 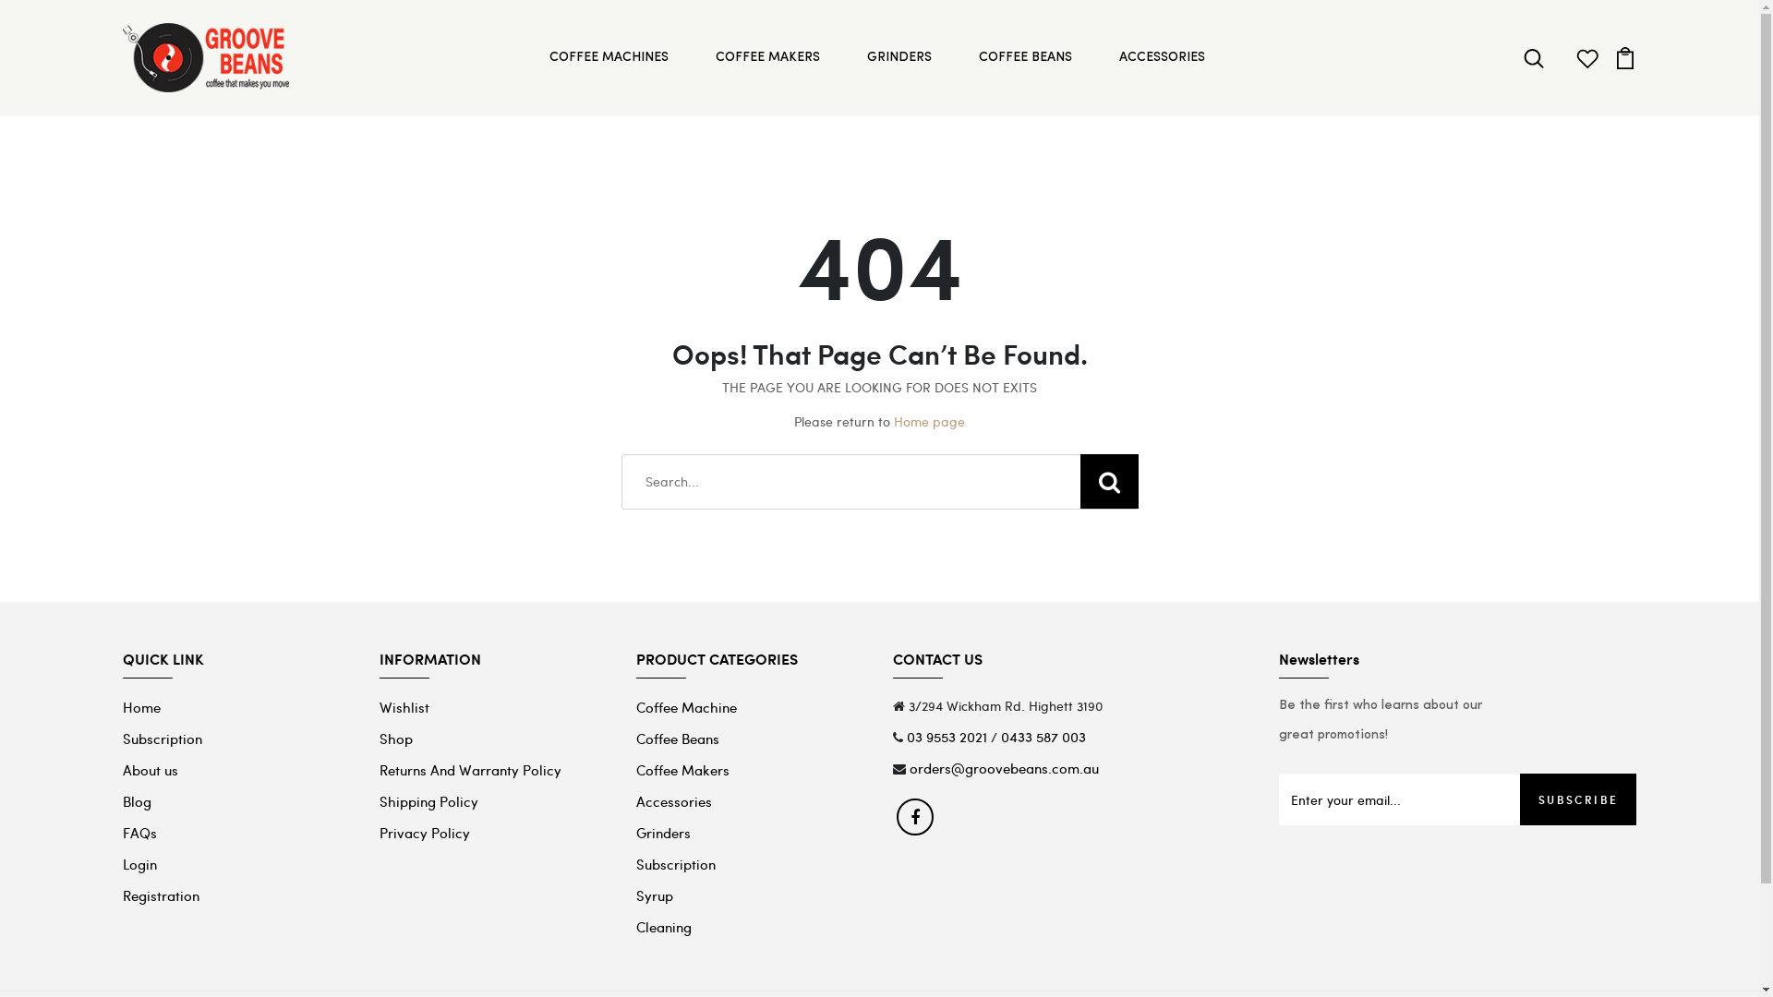 What do you see at coordinates (428, 801) in the screenshot?
I see `Shipping Policy` at bounding box center [428, 801].